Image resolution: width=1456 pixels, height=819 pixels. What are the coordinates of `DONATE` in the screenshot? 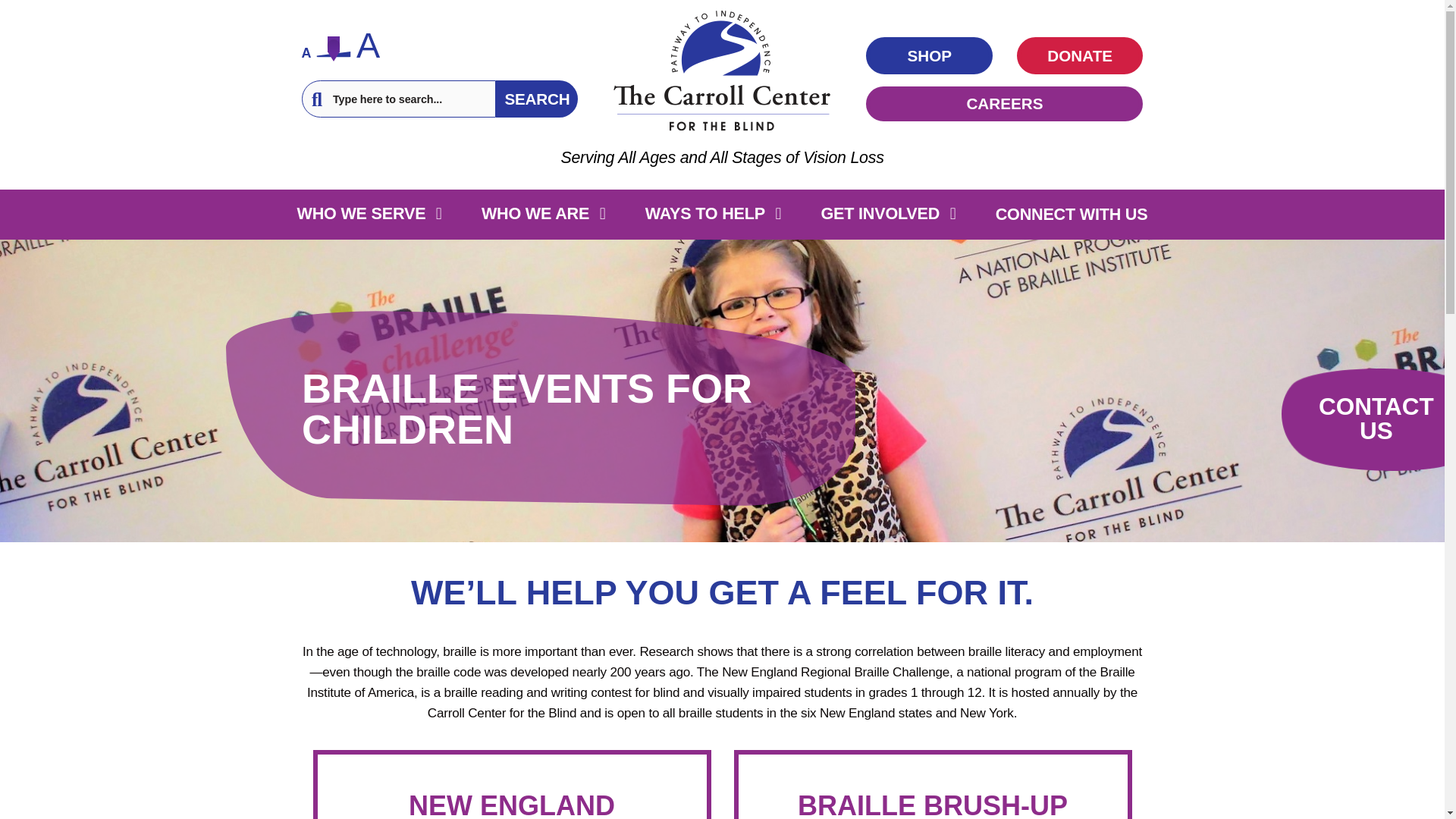 It's located at (1080, 56).